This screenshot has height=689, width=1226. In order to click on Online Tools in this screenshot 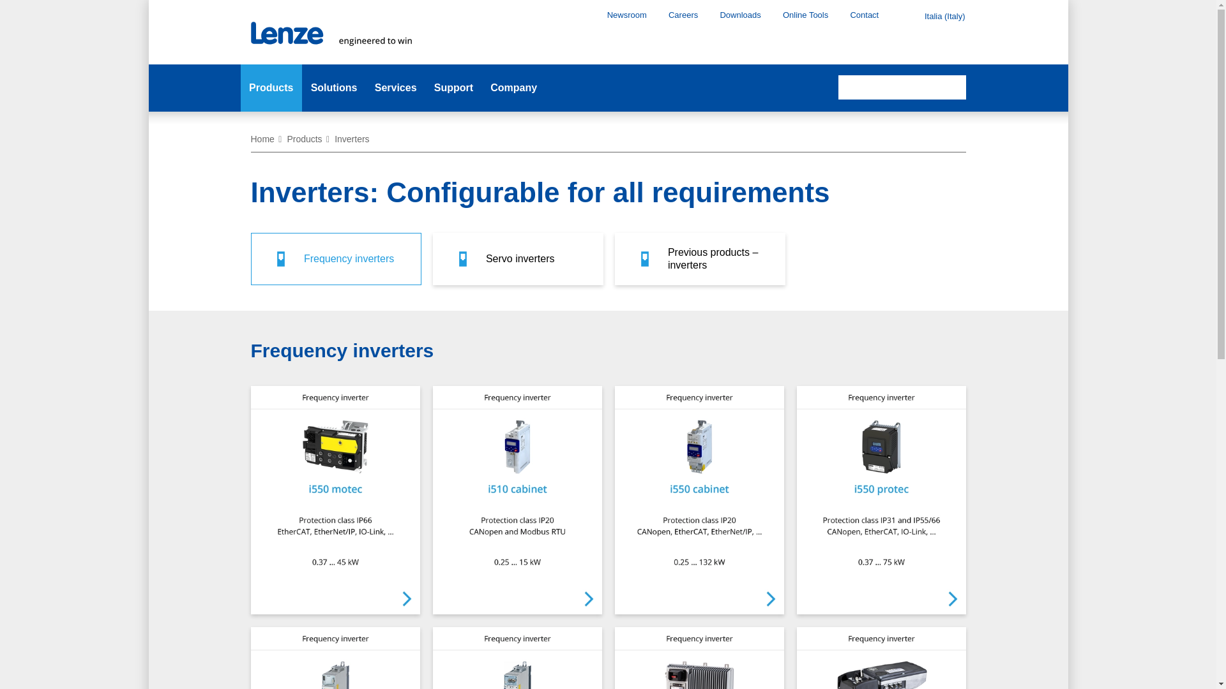, I will do `click(805, 15)`.